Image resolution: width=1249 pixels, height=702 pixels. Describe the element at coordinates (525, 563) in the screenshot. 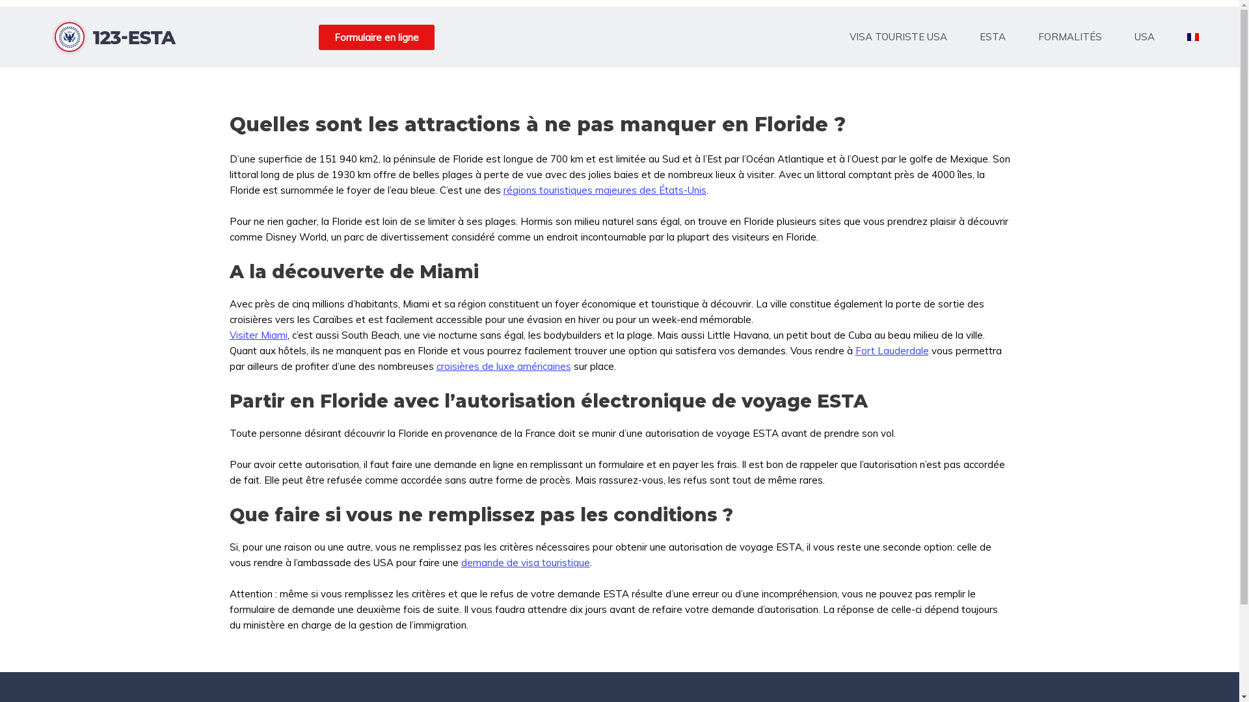

I see `demande de visa touristique` at that location.